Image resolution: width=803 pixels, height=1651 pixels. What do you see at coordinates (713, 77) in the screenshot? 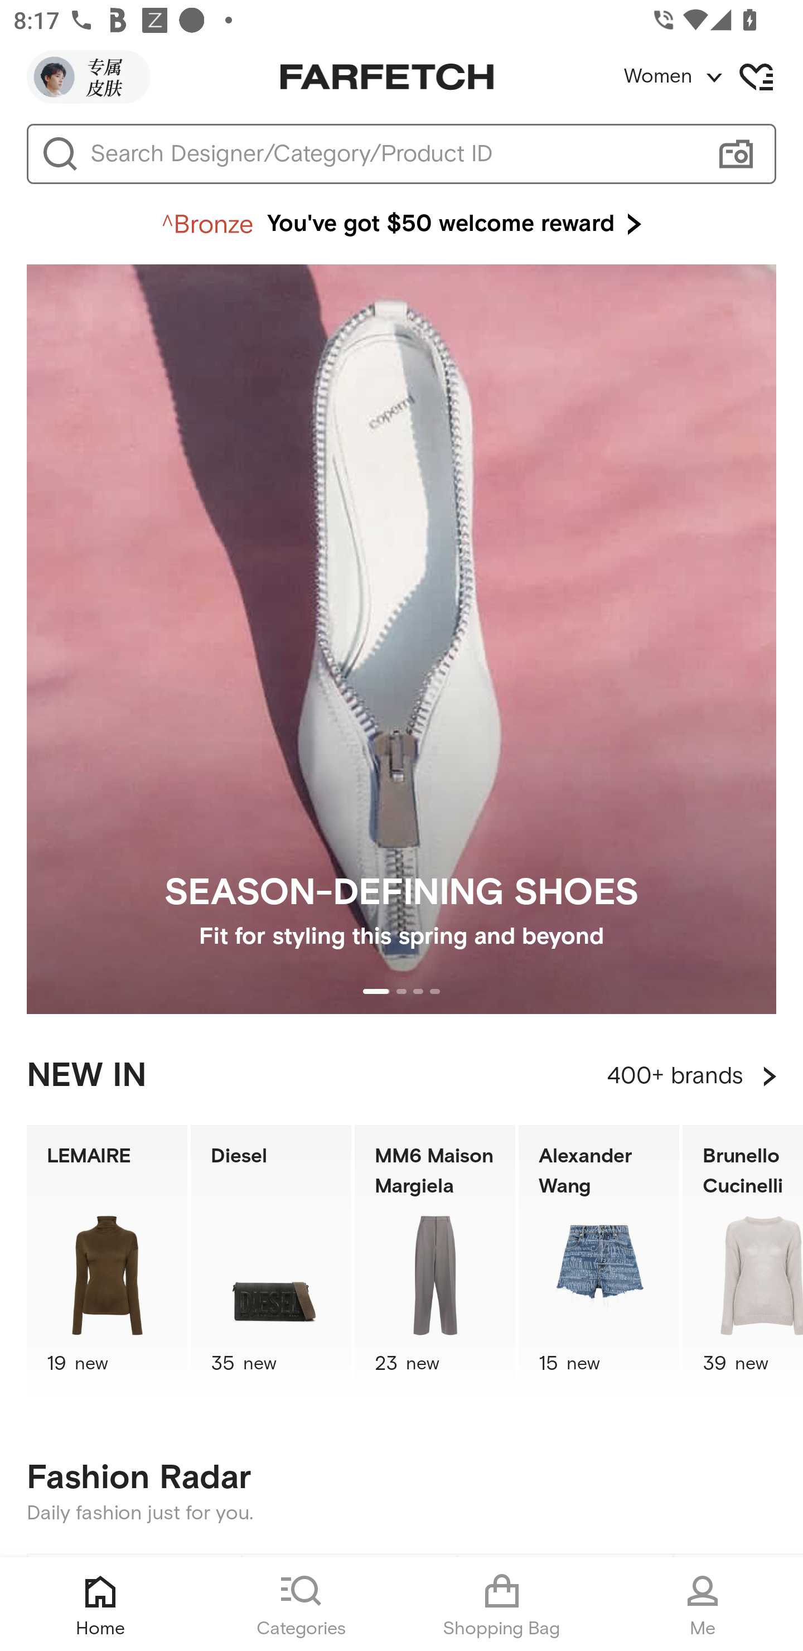
I see `Women` at bounding box center [713, 77].